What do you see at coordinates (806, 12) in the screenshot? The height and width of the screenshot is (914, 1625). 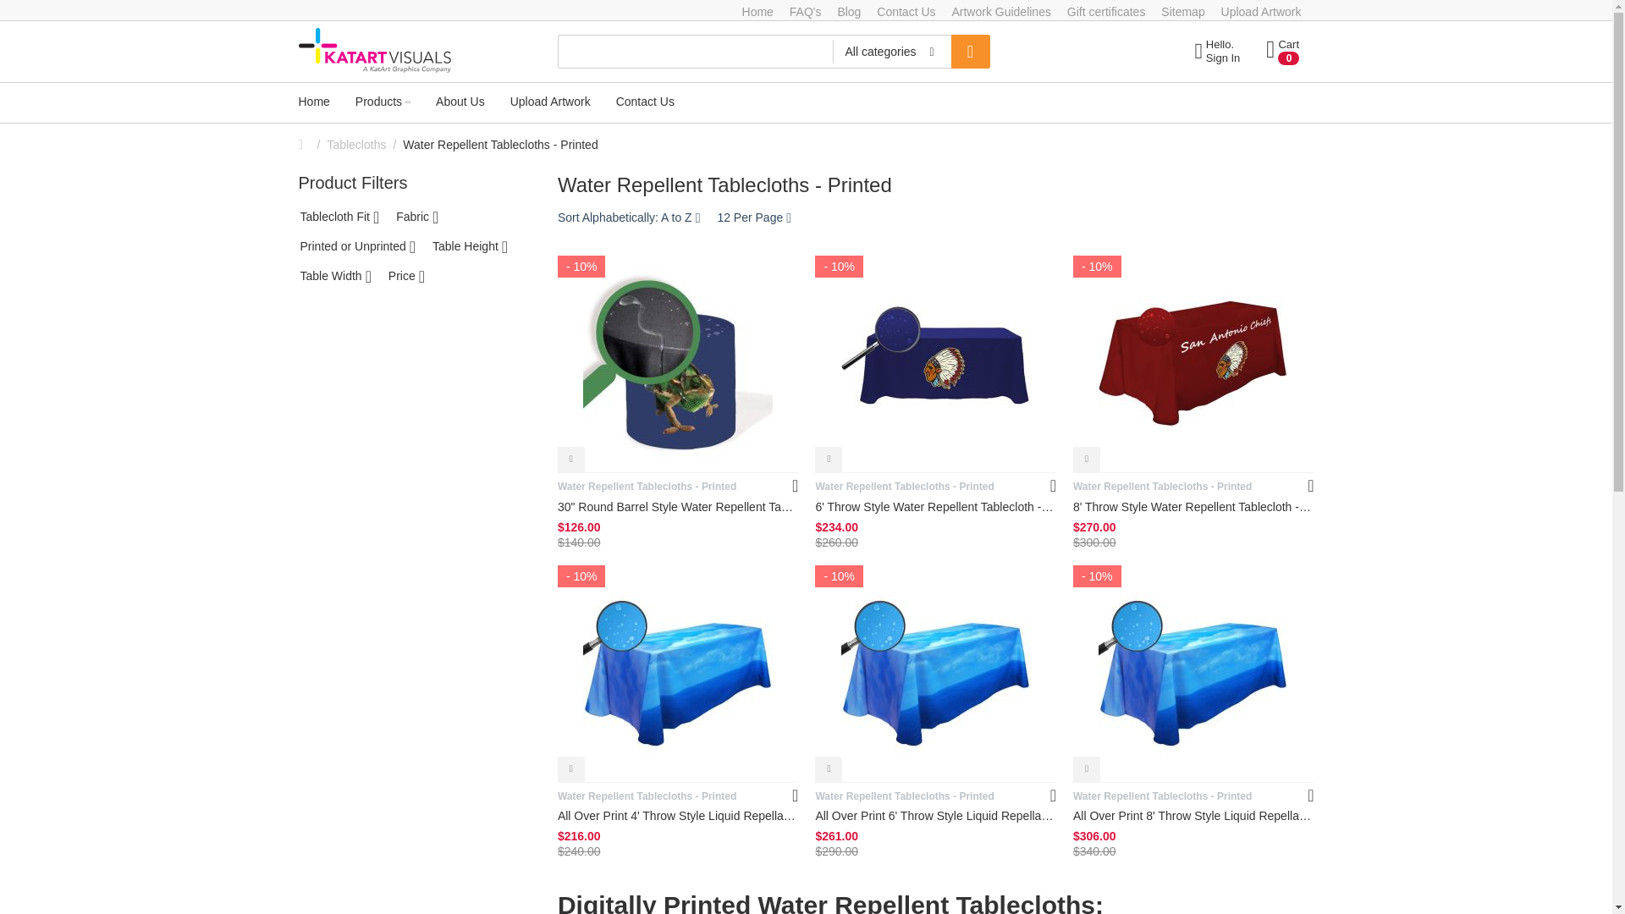 I see `Artwork Guidelines` at bounding box center [806, 12].